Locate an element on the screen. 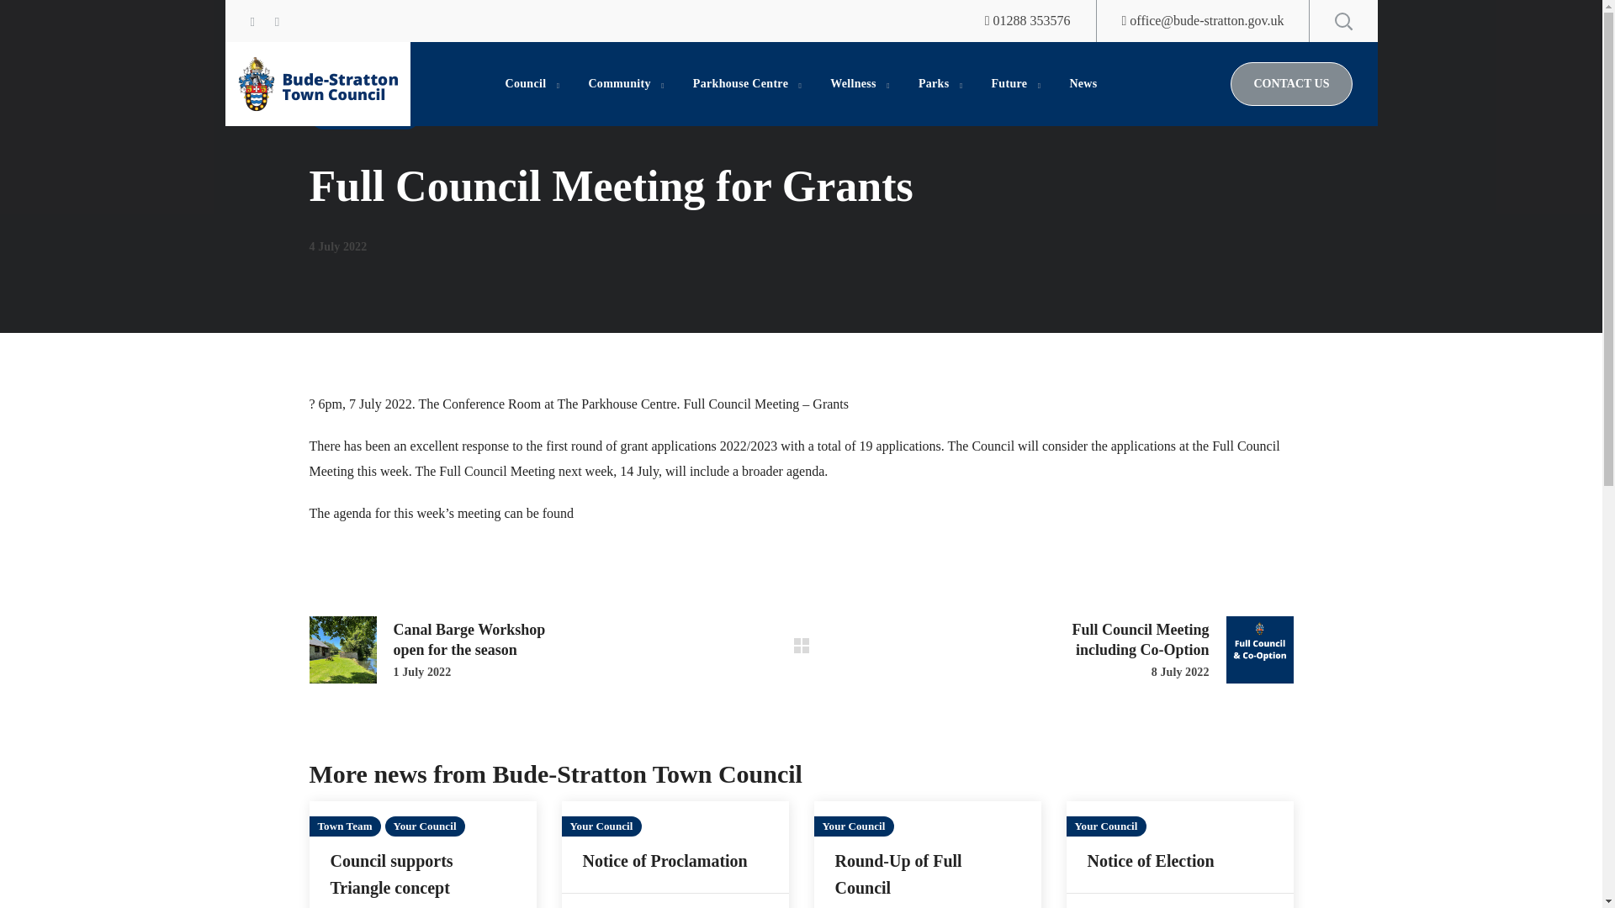  Full Council Meeting including Co-Option is located at coordinates (1162, 650).